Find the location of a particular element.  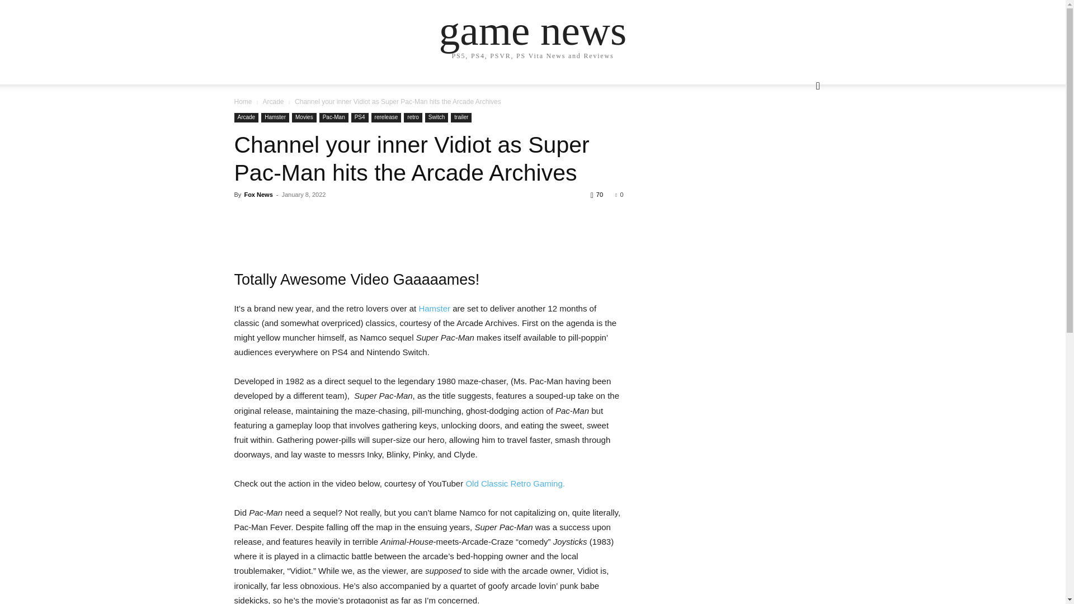

Arcade is located at coordinates (272, 102).